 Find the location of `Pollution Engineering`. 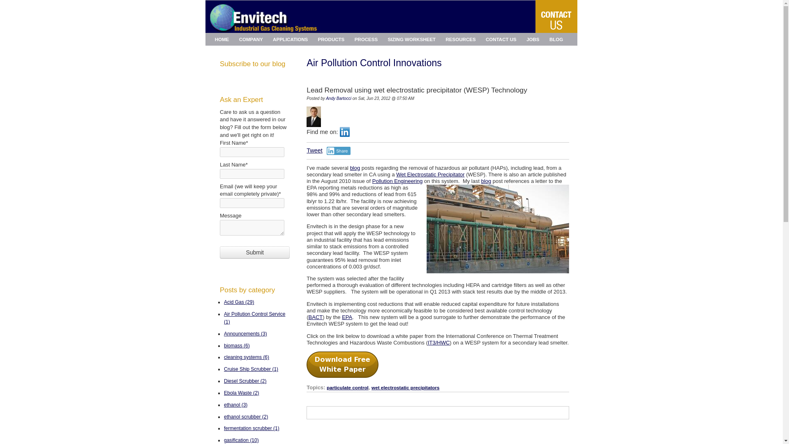

Pollution Engineering is located at coordinates (398, 181).